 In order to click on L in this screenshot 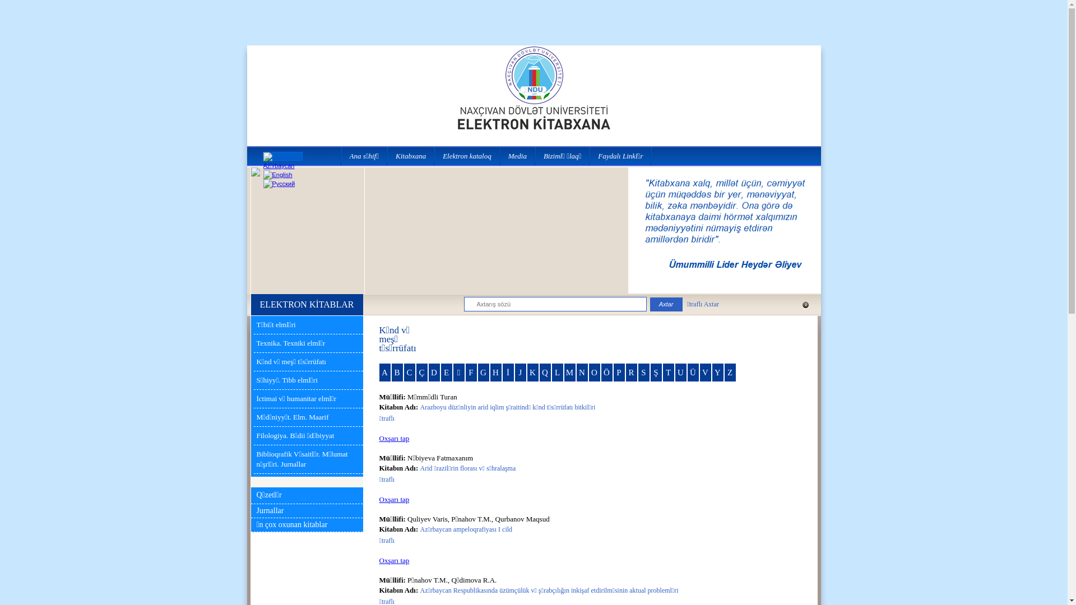, I will do `click(557, 373)`.